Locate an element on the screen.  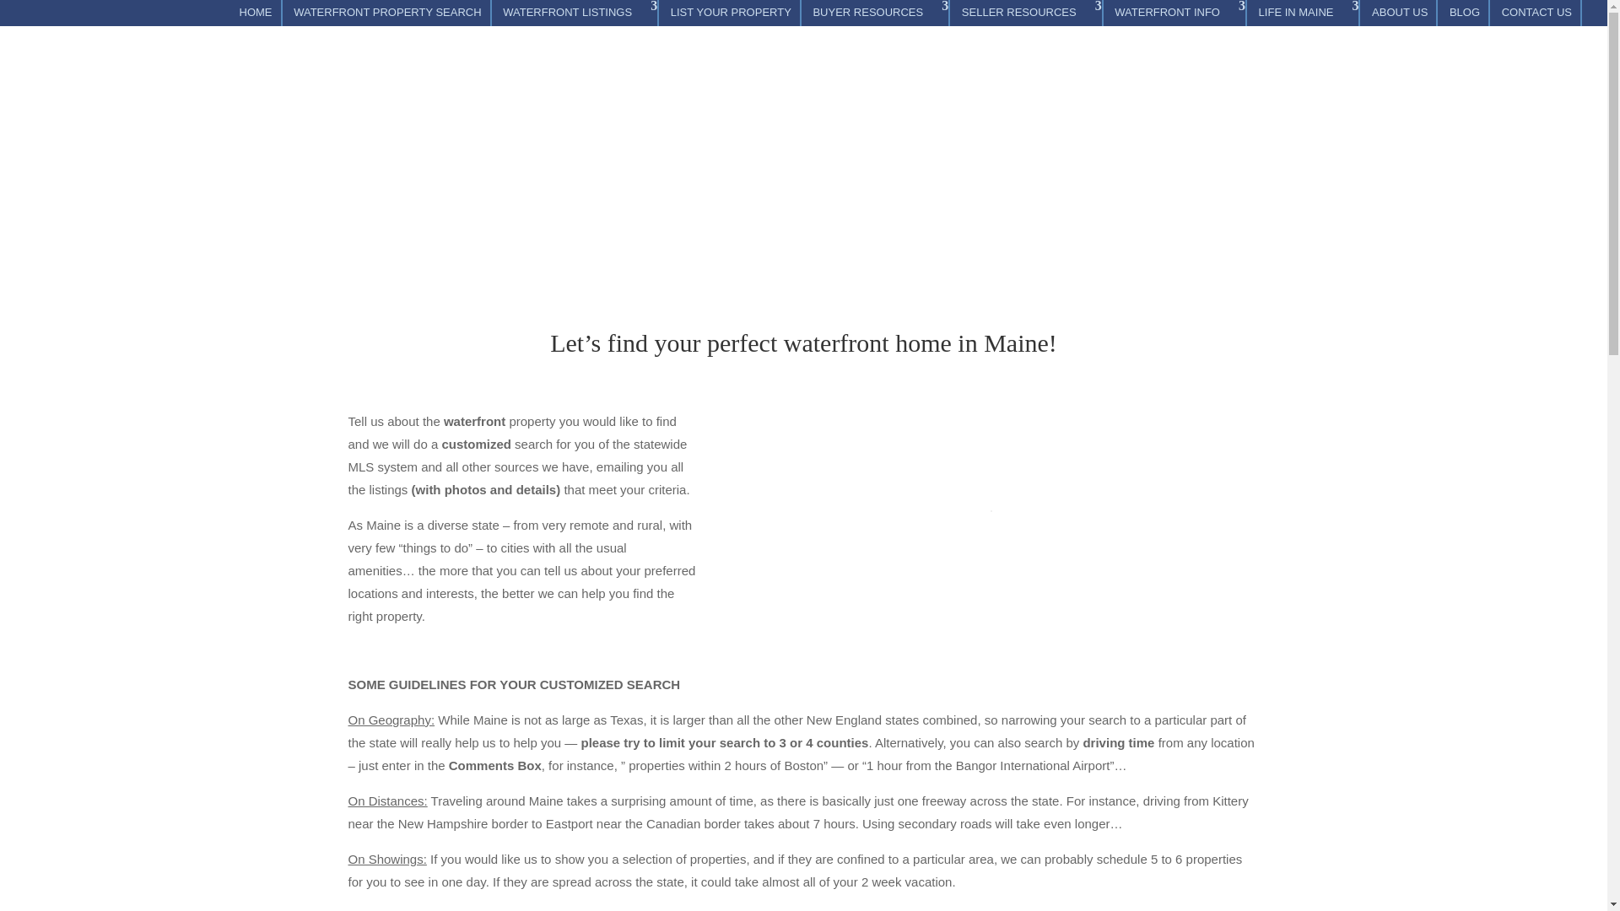
LIFE IN MAINE is located at coordinates (1304, 16).